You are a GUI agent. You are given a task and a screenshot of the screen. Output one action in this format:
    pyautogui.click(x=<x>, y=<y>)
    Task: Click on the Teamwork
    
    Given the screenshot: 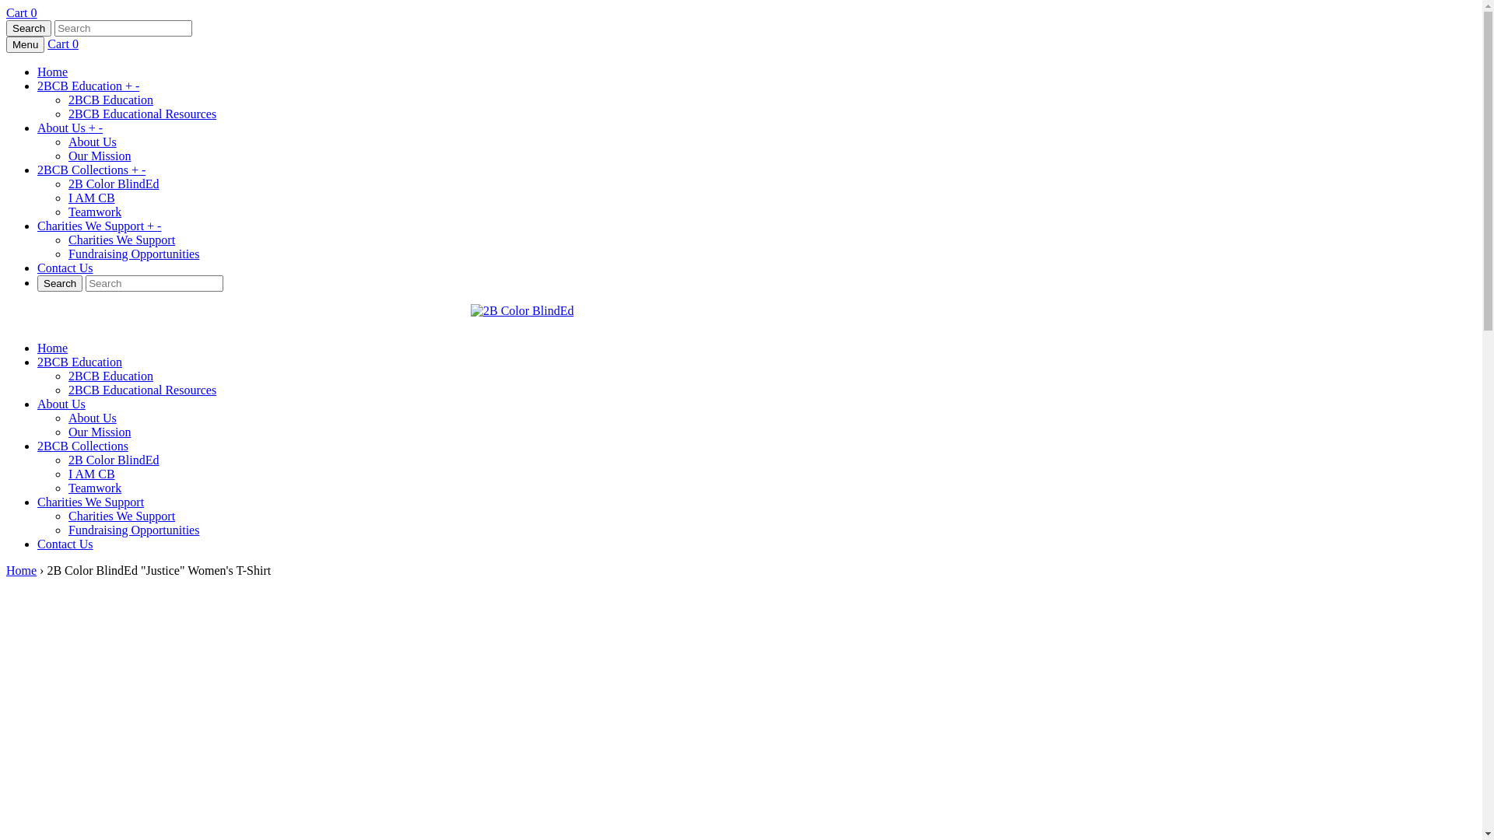 What is the action you would take?
    pyautogui.click(x=95, y=488)
    